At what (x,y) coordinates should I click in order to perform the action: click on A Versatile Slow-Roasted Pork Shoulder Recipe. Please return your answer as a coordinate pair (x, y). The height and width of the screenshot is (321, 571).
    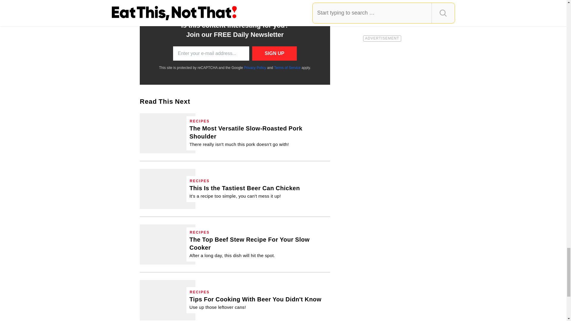
    Looking at the image, I should click on (167, 133).